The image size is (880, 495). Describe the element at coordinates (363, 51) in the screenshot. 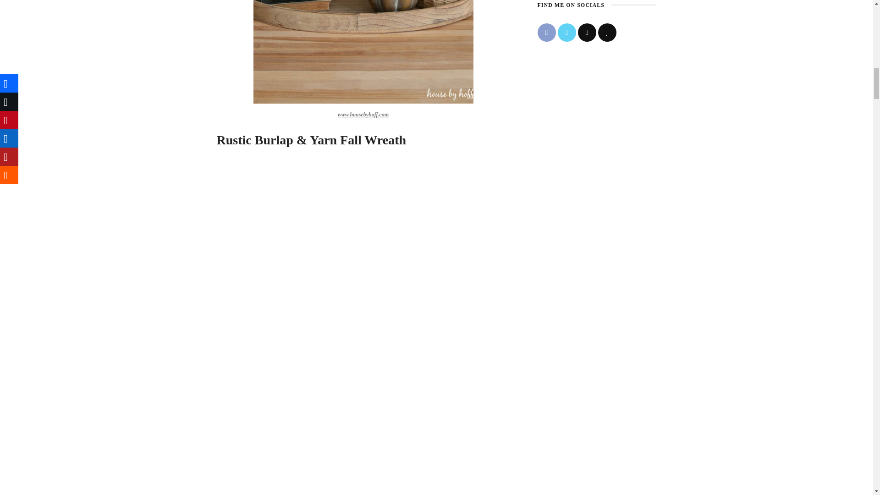

I see `www.housebyhoff.com` at that location.